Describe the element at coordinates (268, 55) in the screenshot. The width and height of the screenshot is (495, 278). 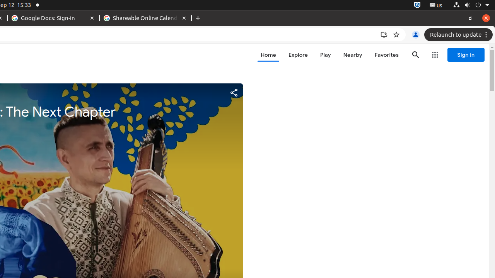
I see `Home` at that location.